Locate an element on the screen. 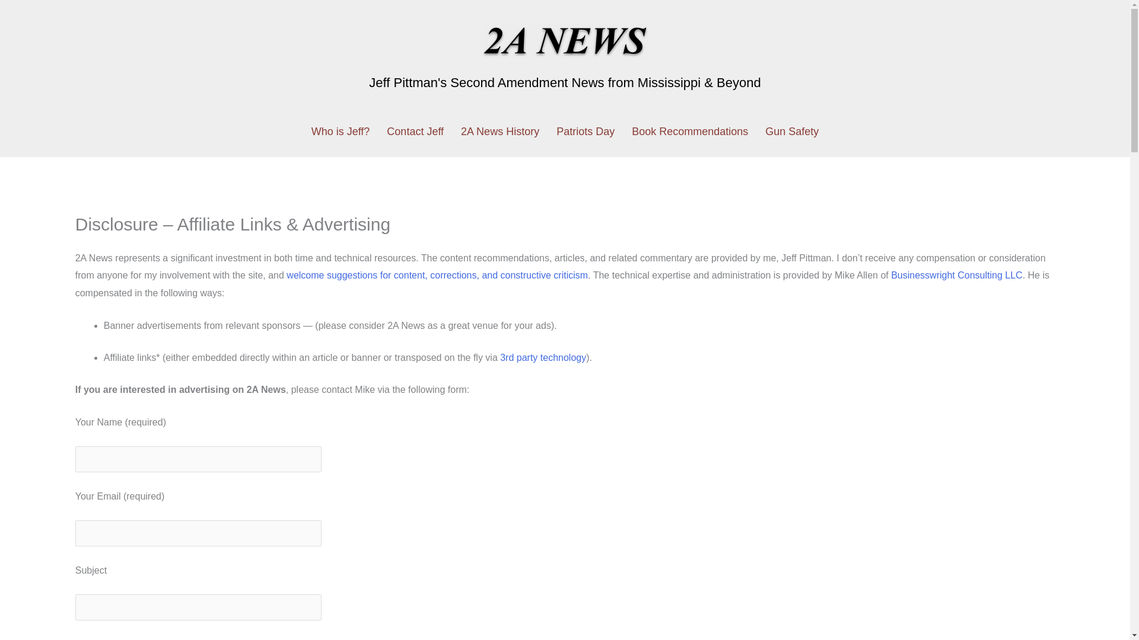  3rd party technology is located at coordinates (543, 358).